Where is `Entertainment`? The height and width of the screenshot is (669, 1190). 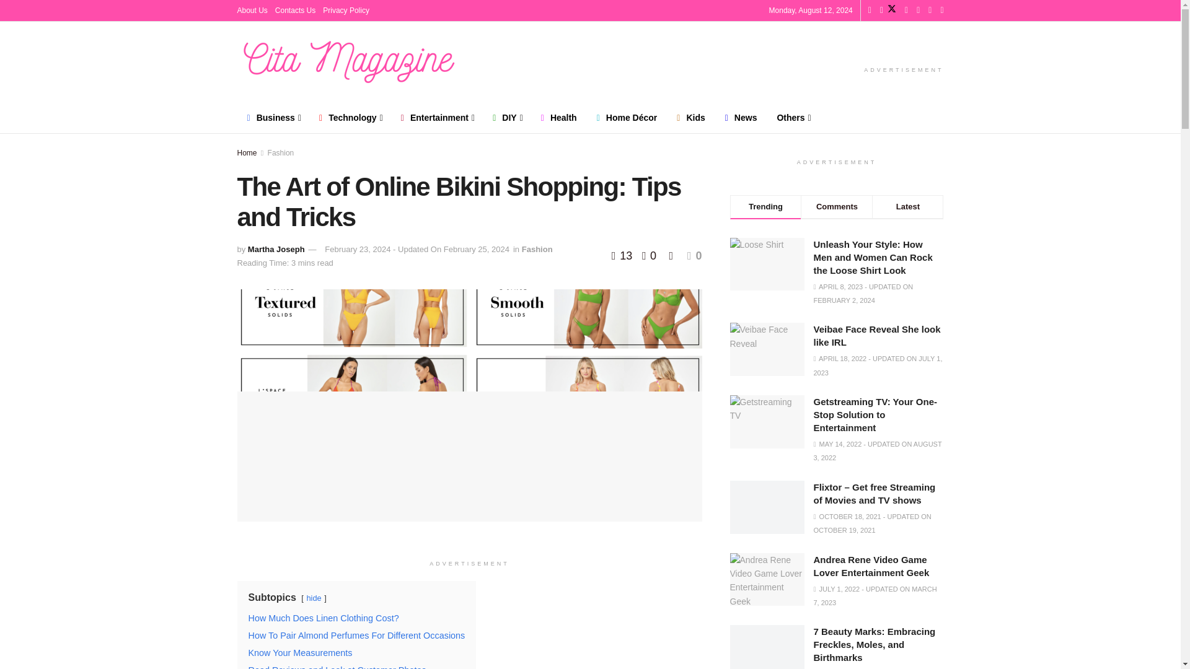
Entertainment is located at coordinates (437, 118).